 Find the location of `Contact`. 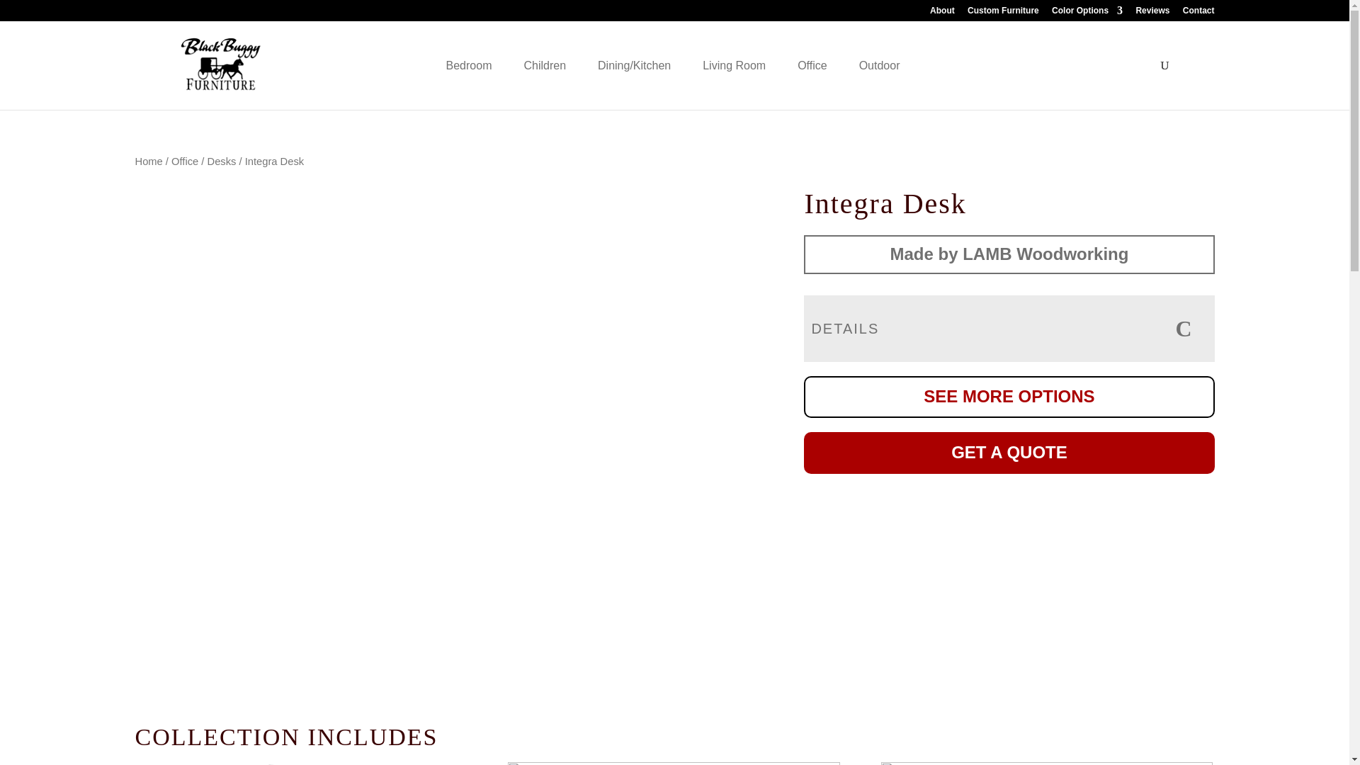

Contact is located at coordinates (1198, 13).